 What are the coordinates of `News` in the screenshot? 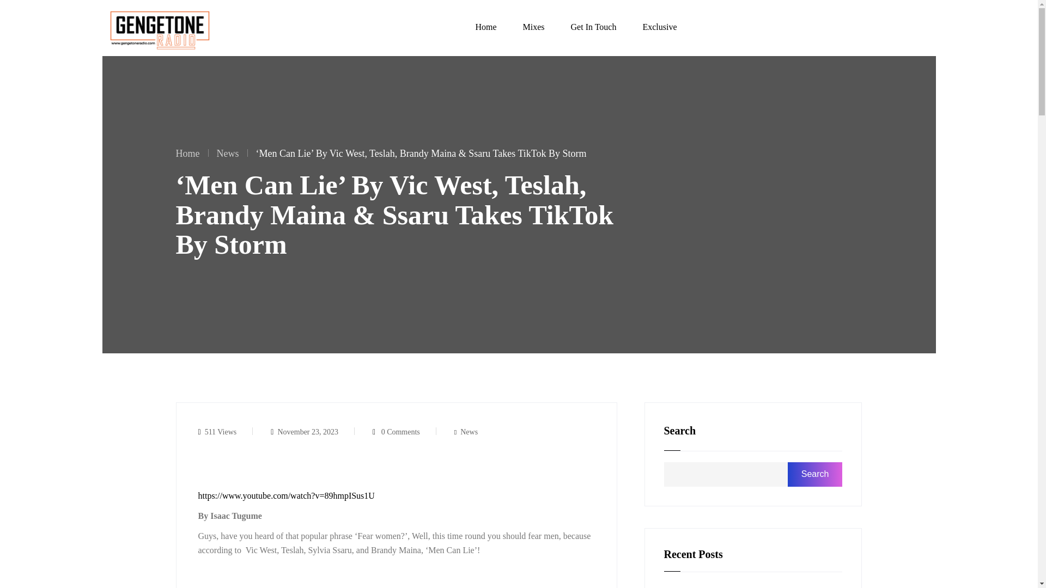 It's located at (228, 154).